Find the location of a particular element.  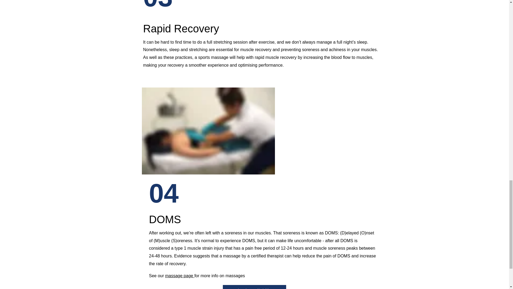

massage page is located at coordinates (180, 276).